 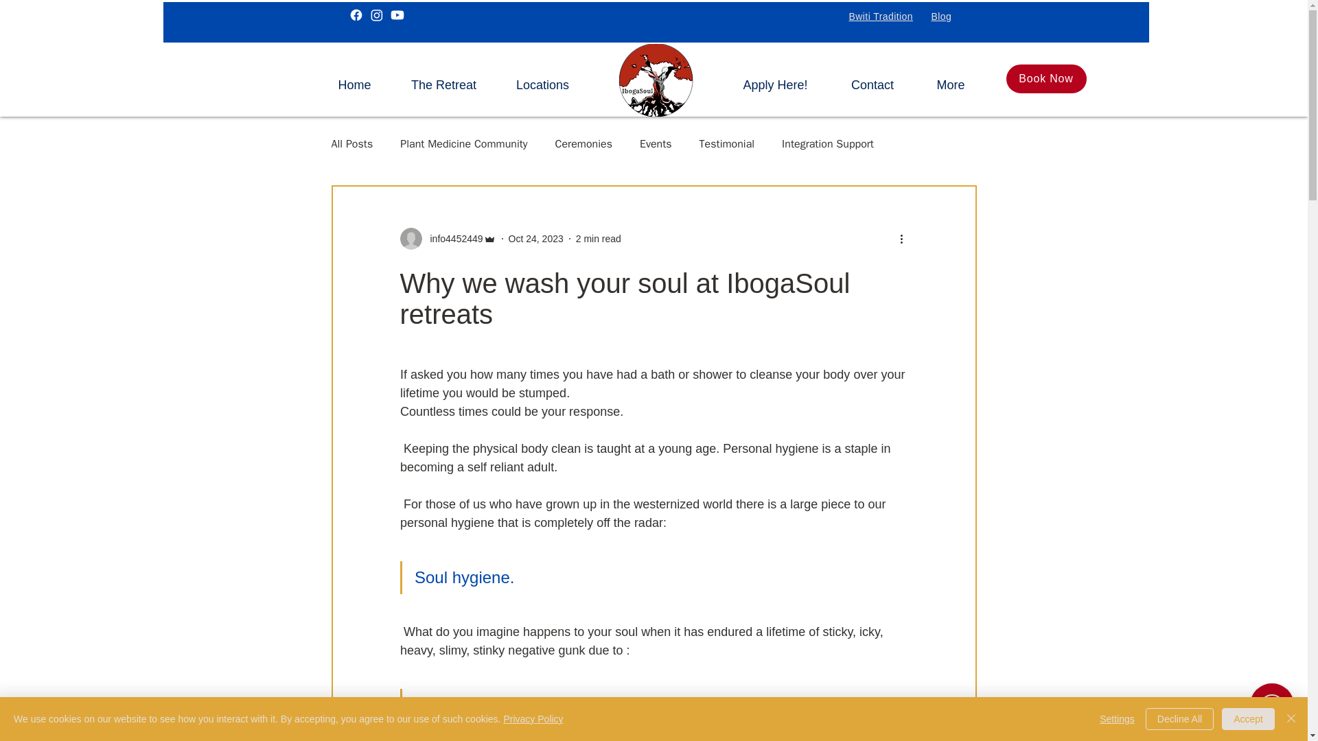 What do you see at coordinates (351, 144) in the screenshot?
I see `All Posts` at bounding box center [351, 144].